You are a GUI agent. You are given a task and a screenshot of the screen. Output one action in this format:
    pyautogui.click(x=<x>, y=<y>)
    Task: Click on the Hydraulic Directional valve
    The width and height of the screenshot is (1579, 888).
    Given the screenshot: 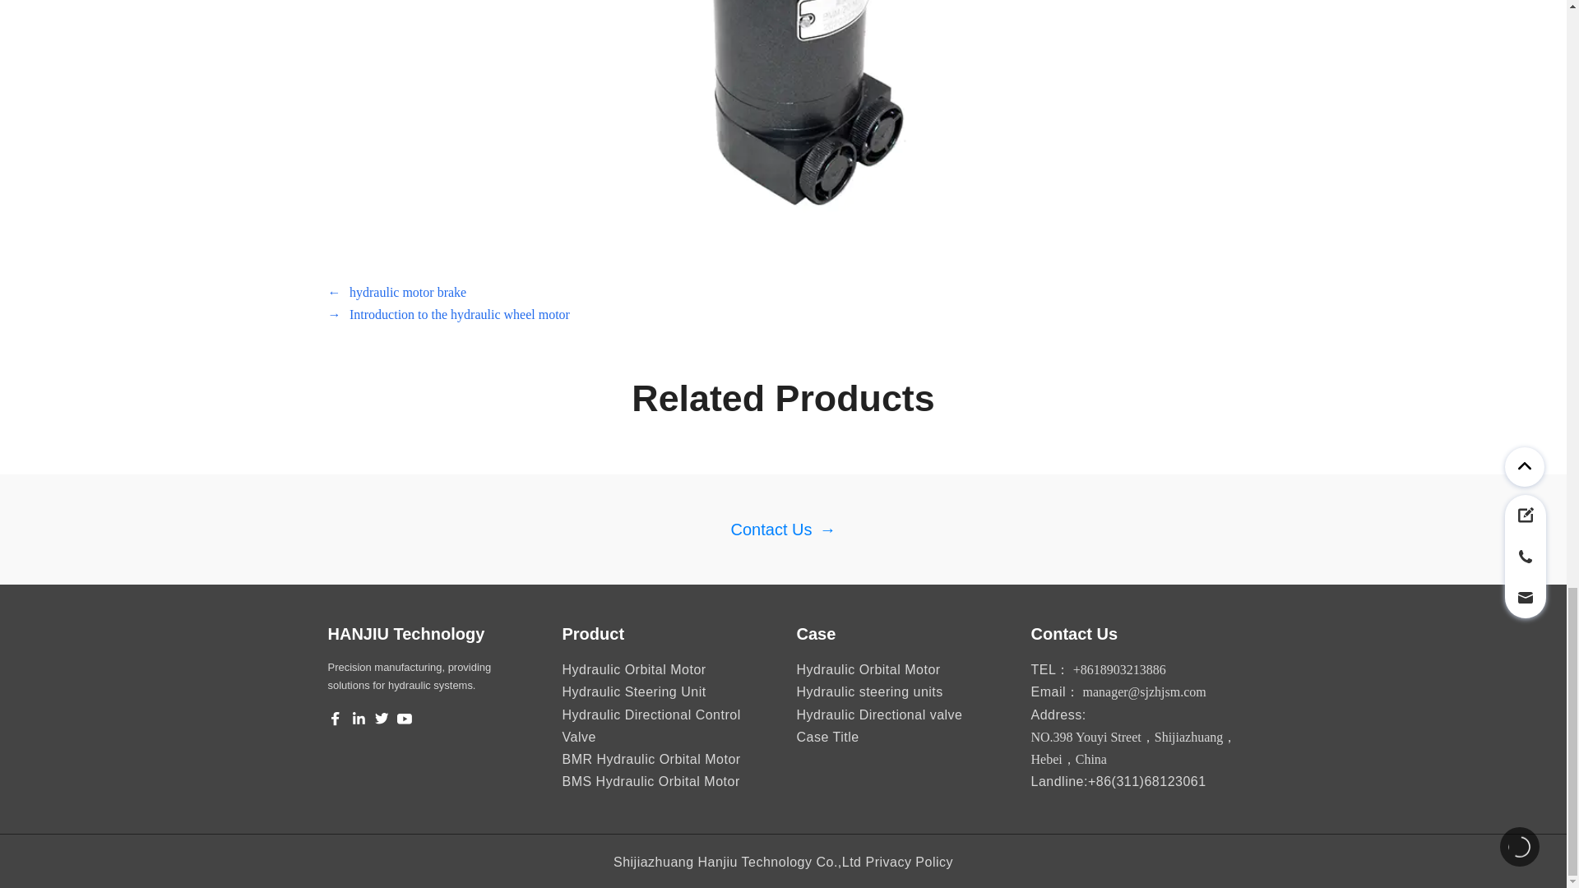 What is the action you would take?
    pyautogui.click(x=878, y=715)
    